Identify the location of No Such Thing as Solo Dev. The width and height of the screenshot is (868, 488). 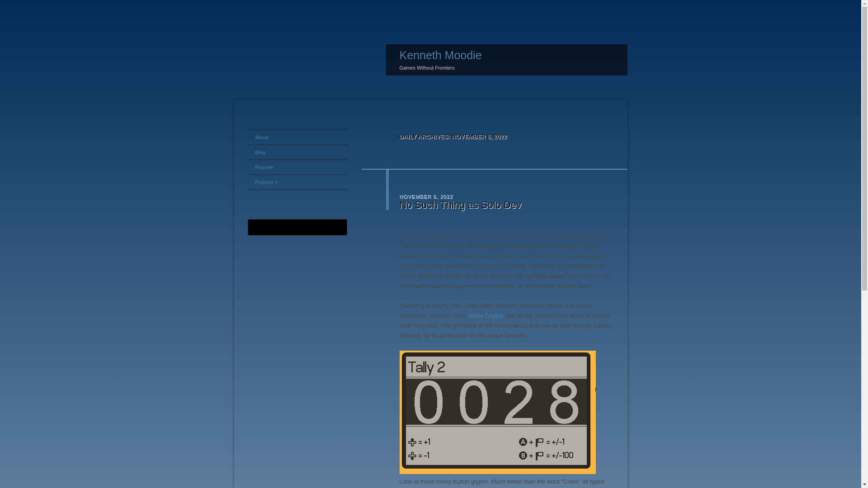
(460, 204).